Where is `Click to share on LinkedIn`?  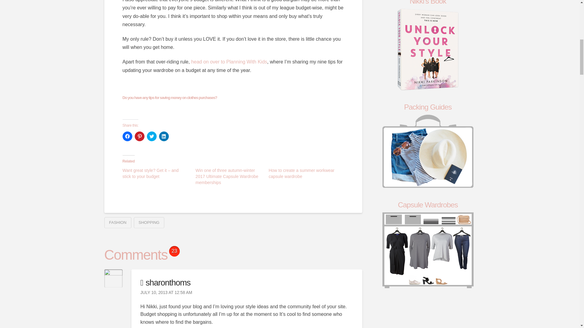 Click to share on LinkedIn is located at coordinates (164, 136).